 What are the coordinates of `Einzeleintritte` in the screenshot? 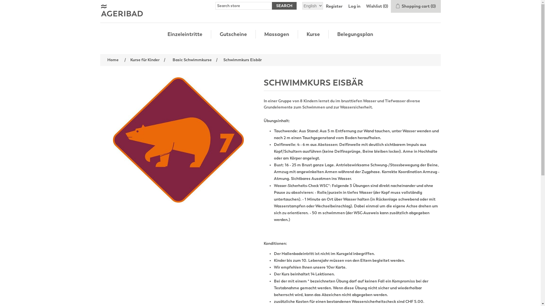 It's located at (185, 34).